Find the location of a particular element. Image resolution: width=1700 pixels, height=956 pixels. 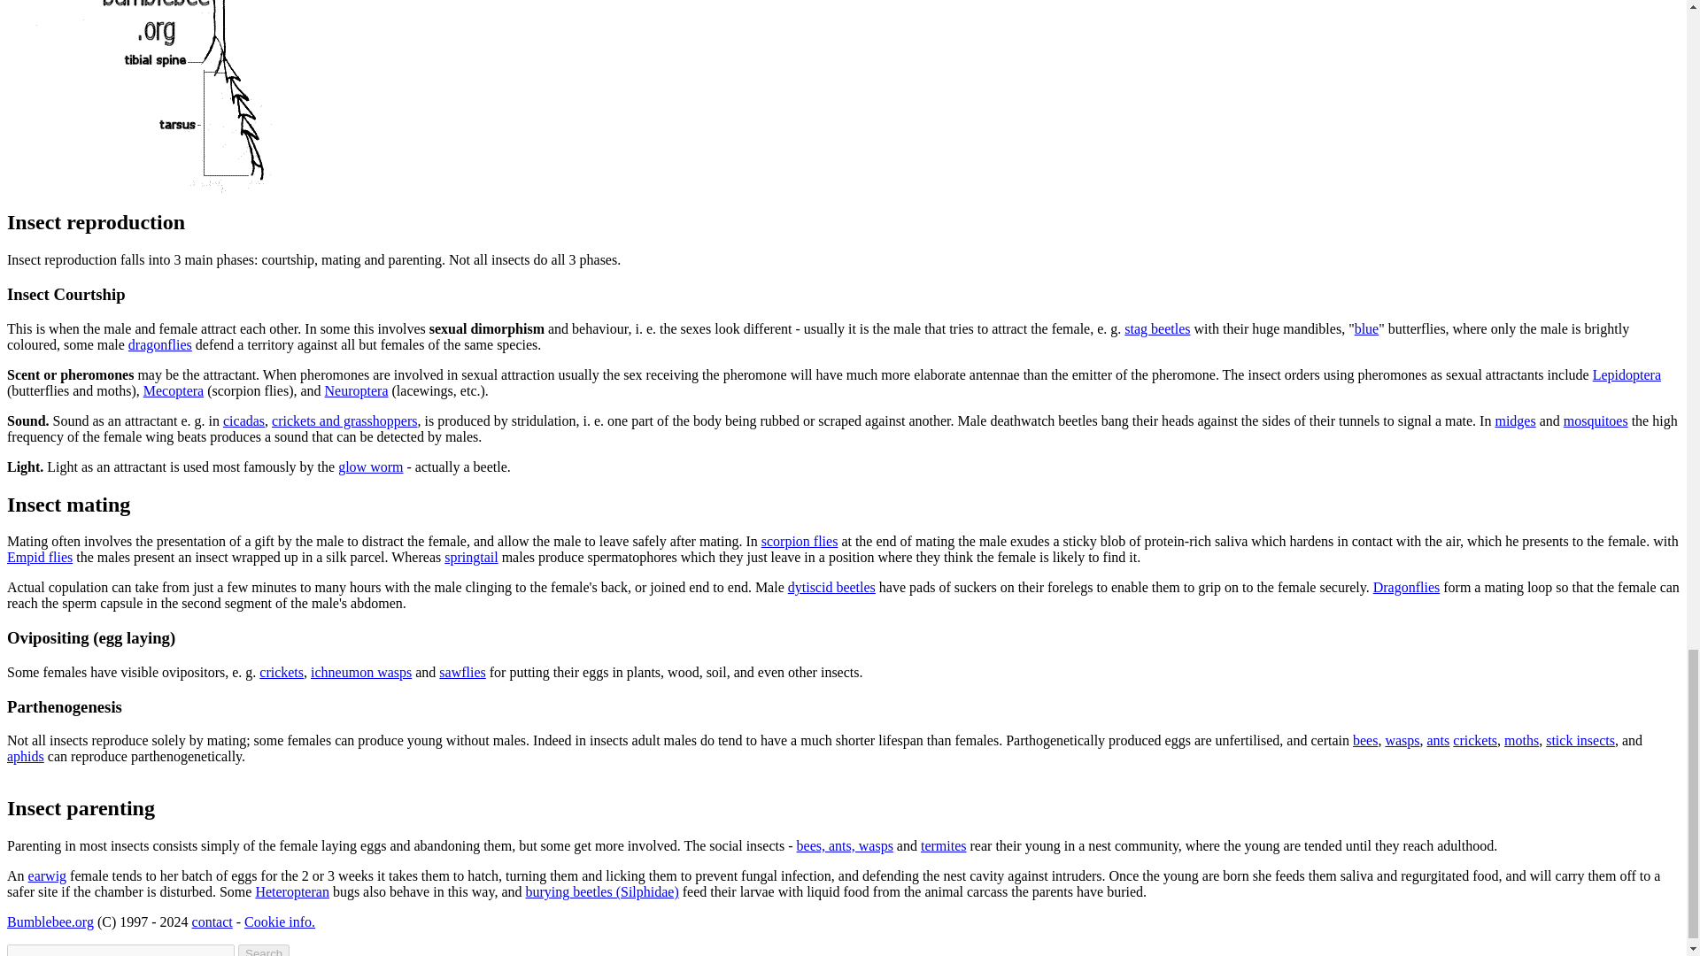

stag beetles is located at coordinates (1156, 328).